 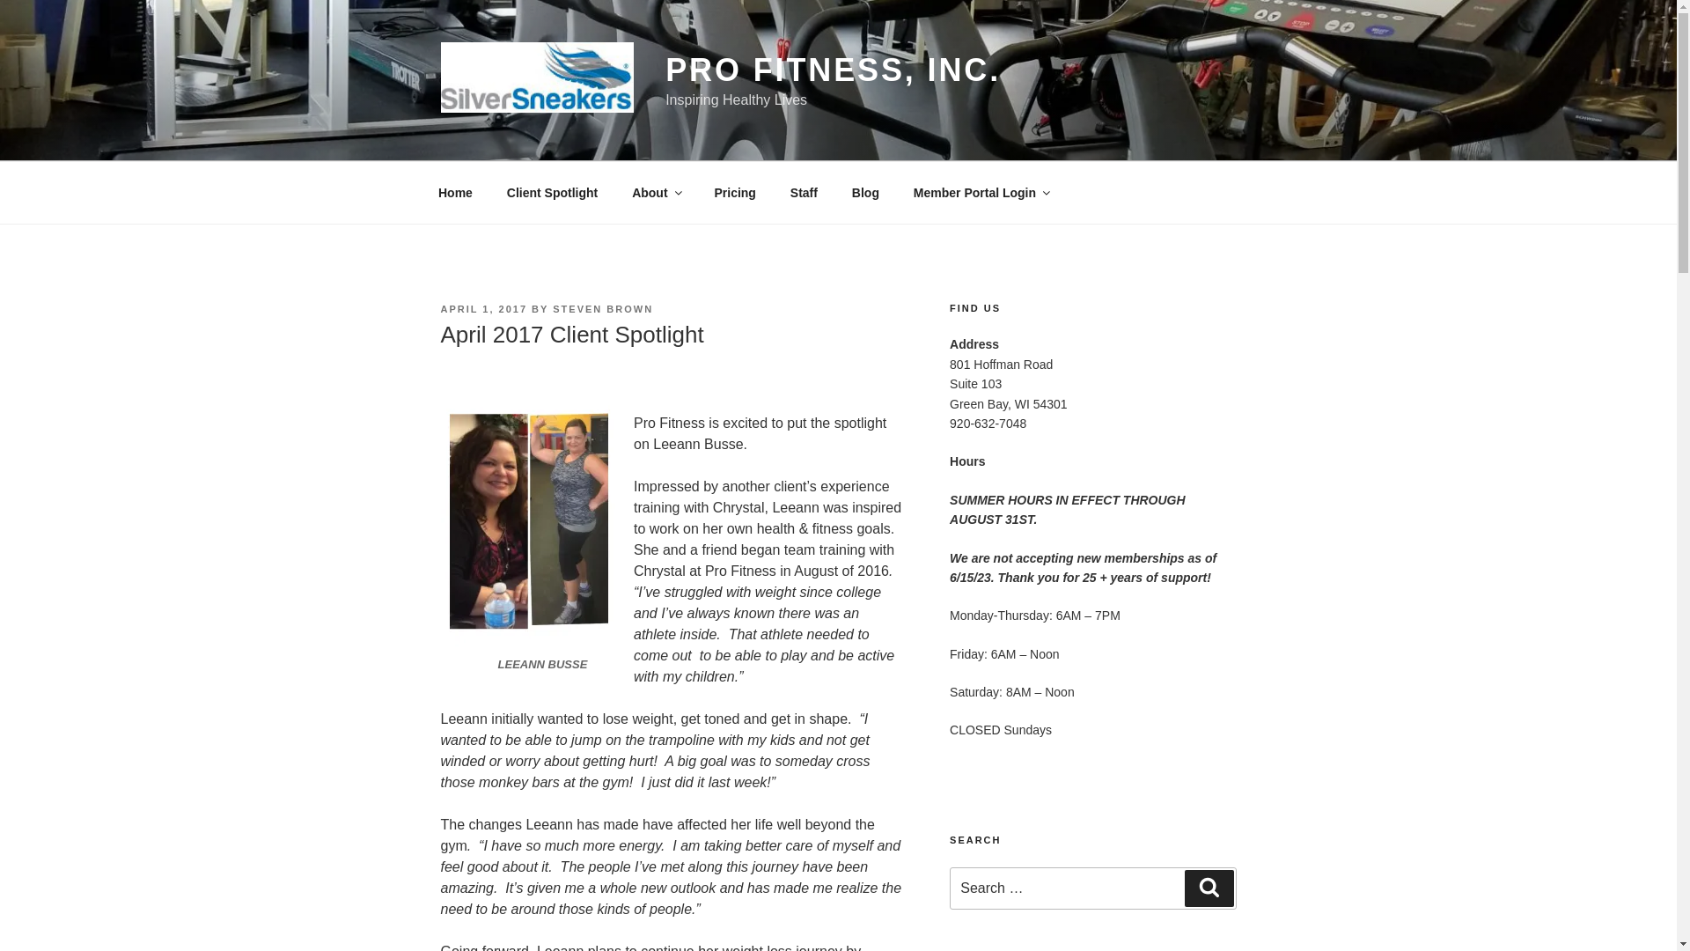 I want to click on Search, so click(x=1209, y=888).